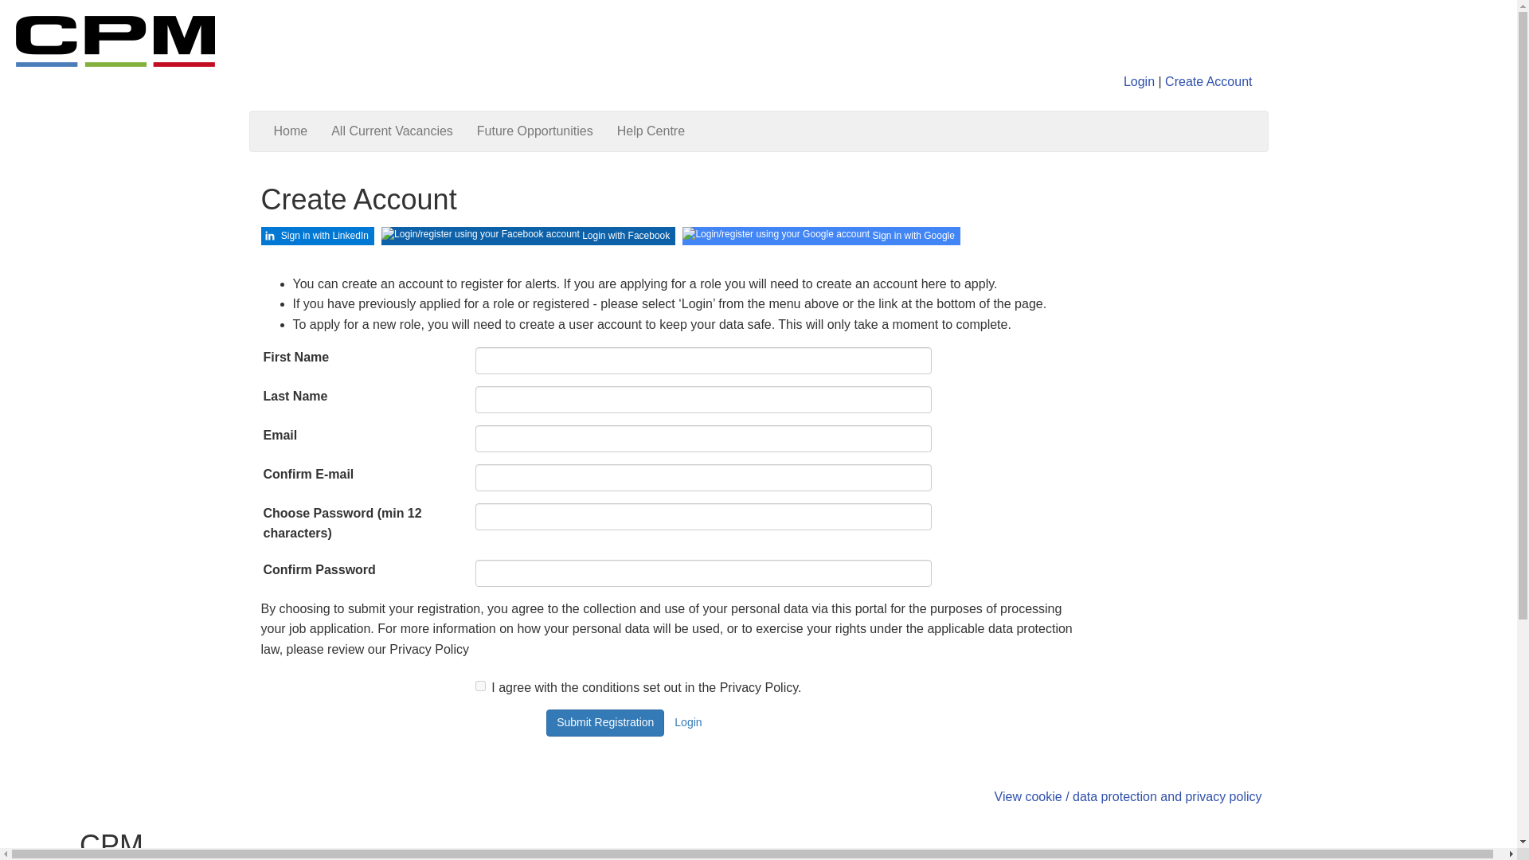  Describe the element at coordinates (535, 131) in the screenshot. I see `Future Opportunities` at that location.